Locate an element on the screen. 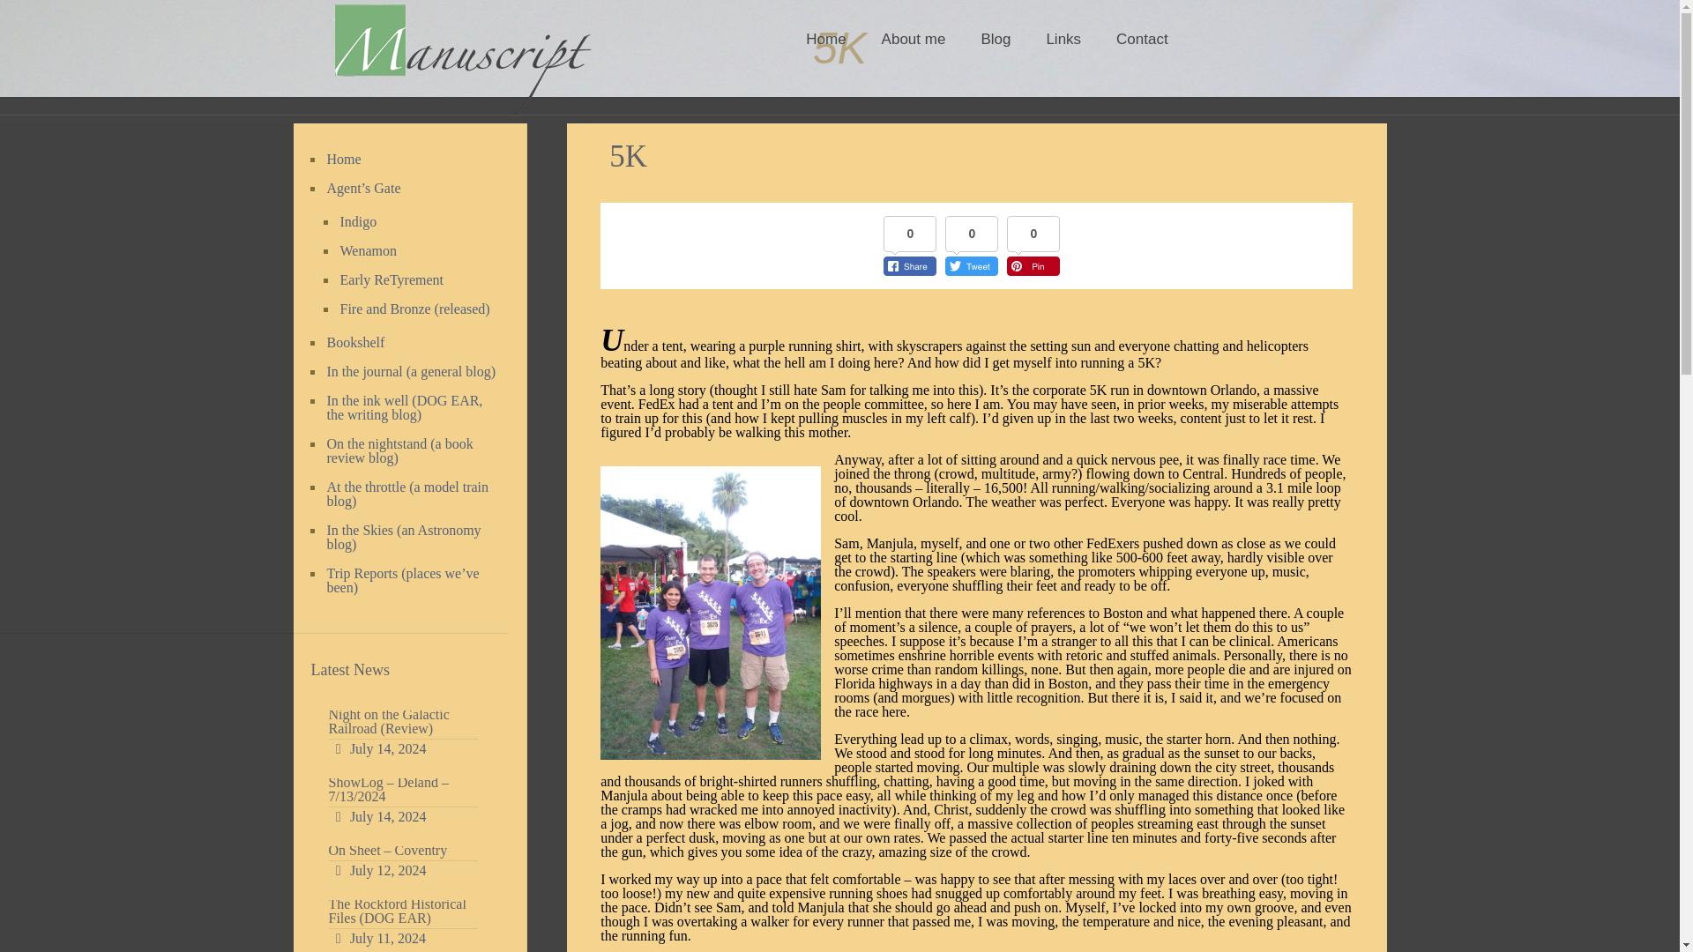 Image resolution: width=1693 pixels, height=952 pixels. Wenamon is located at coordinates (414, 251).